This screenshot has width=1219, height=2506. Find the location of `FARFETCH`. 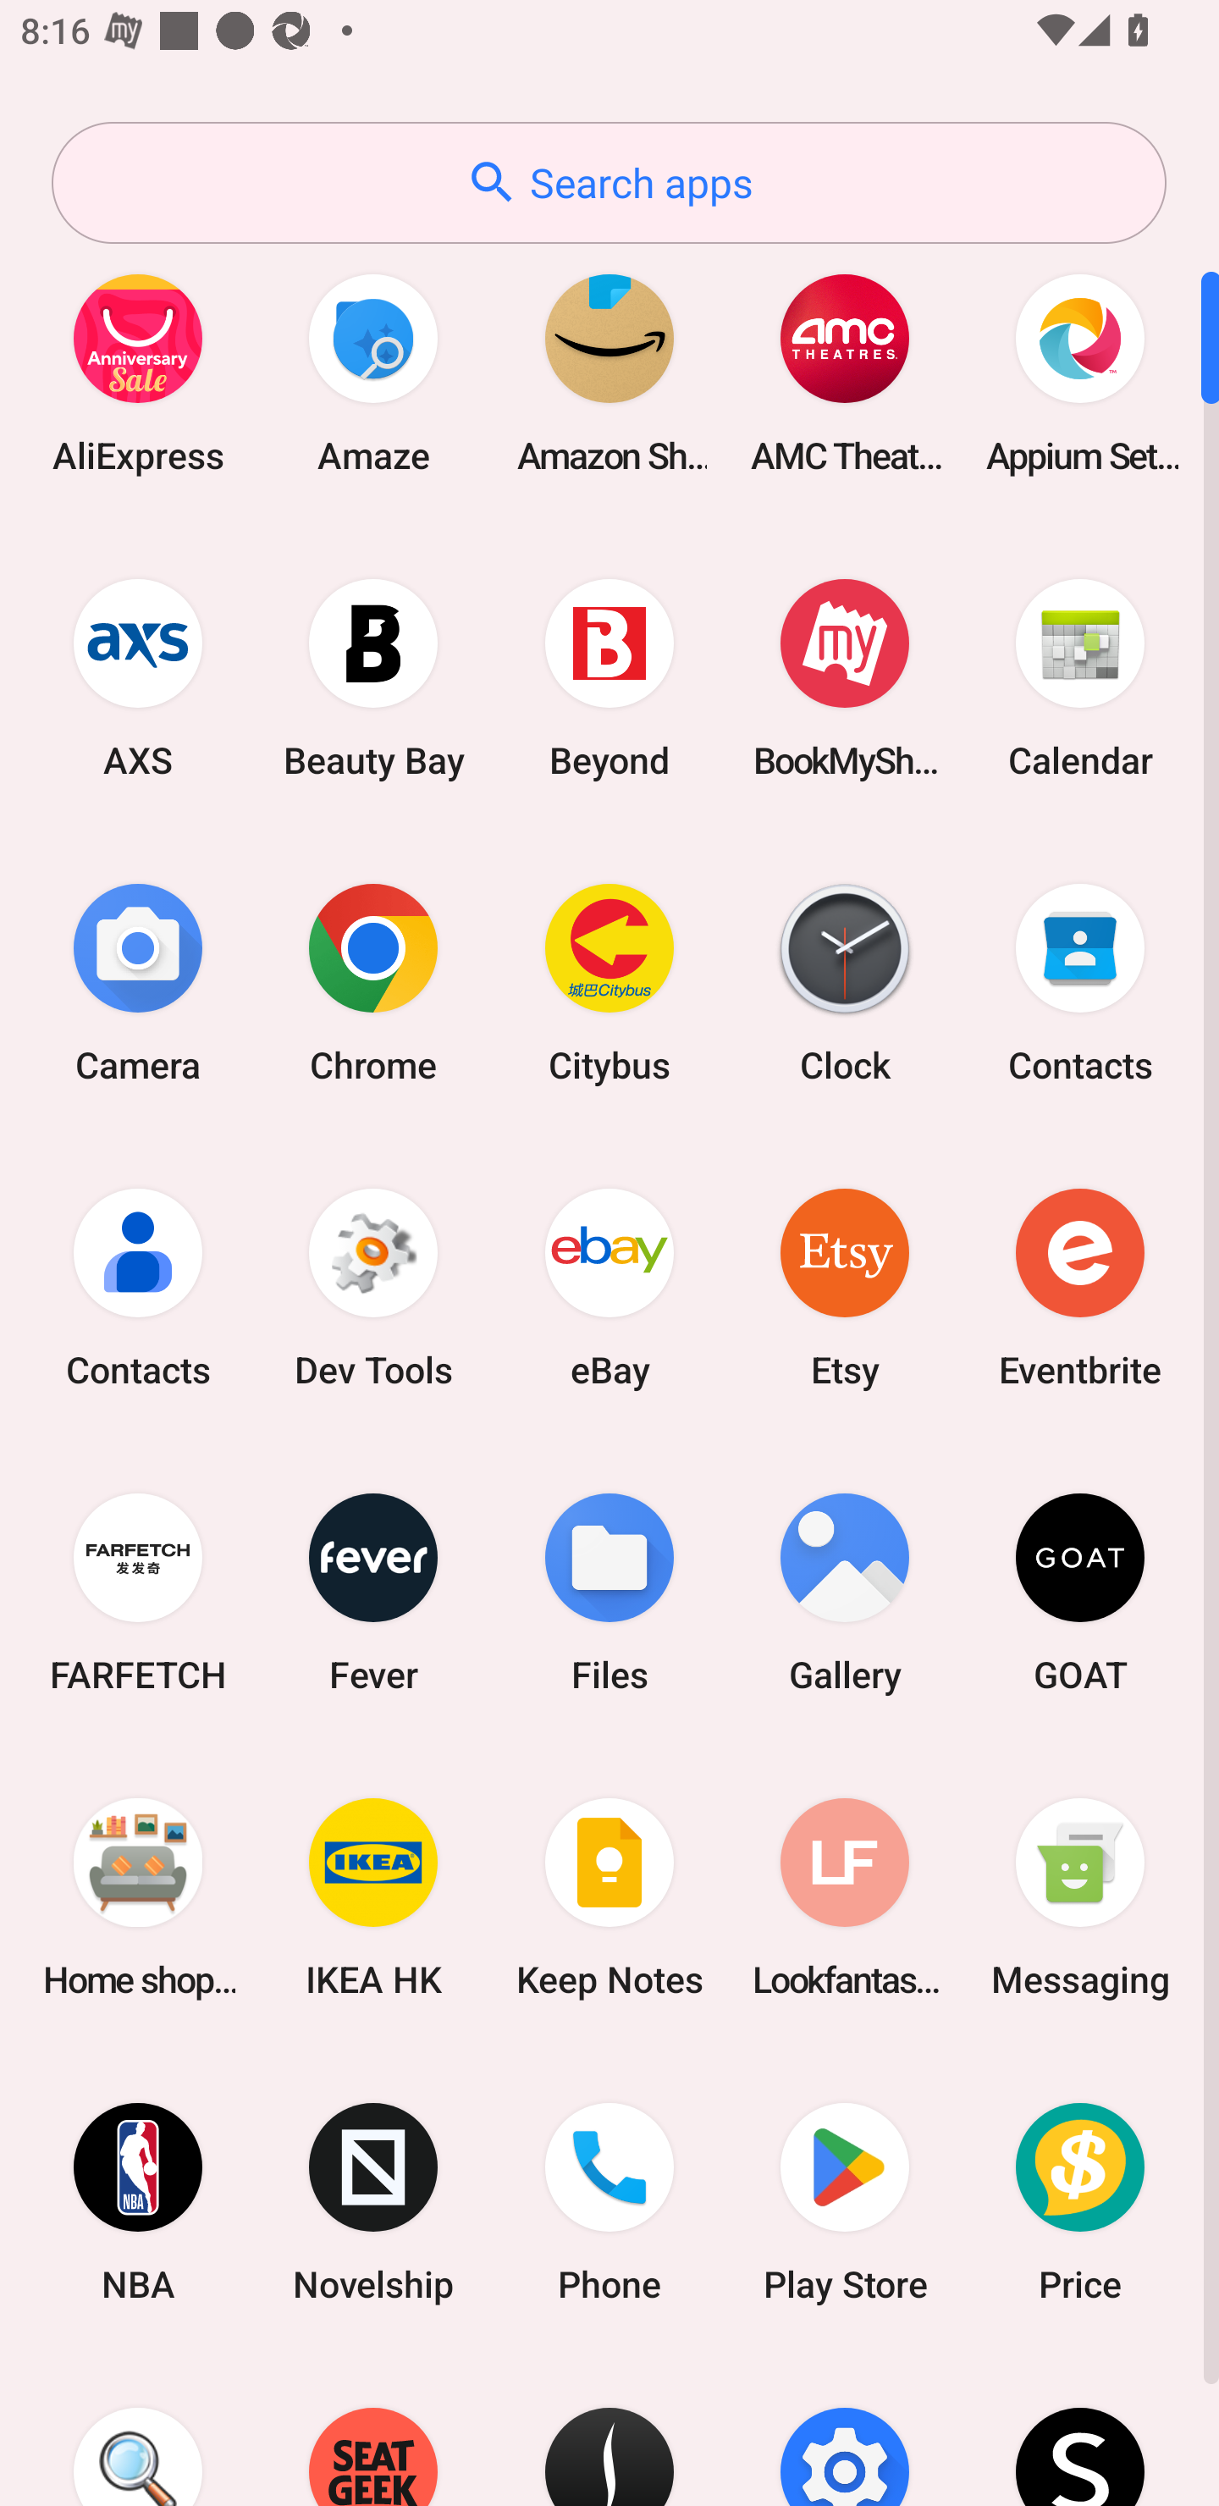

FARFETCH is located at coordinates (138, 1592).